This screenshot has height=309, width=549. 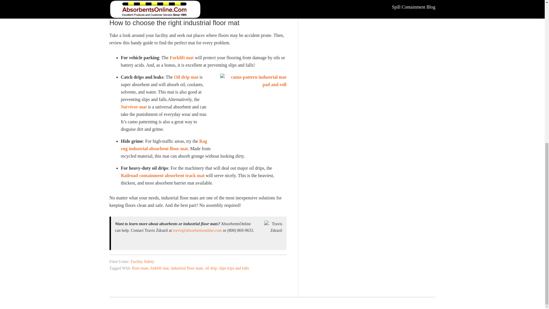 What do you see at coordinates (162, 175) in the screenshot?
I see `Railroad containment absorbent track mat` at bounding box center [162, 175].